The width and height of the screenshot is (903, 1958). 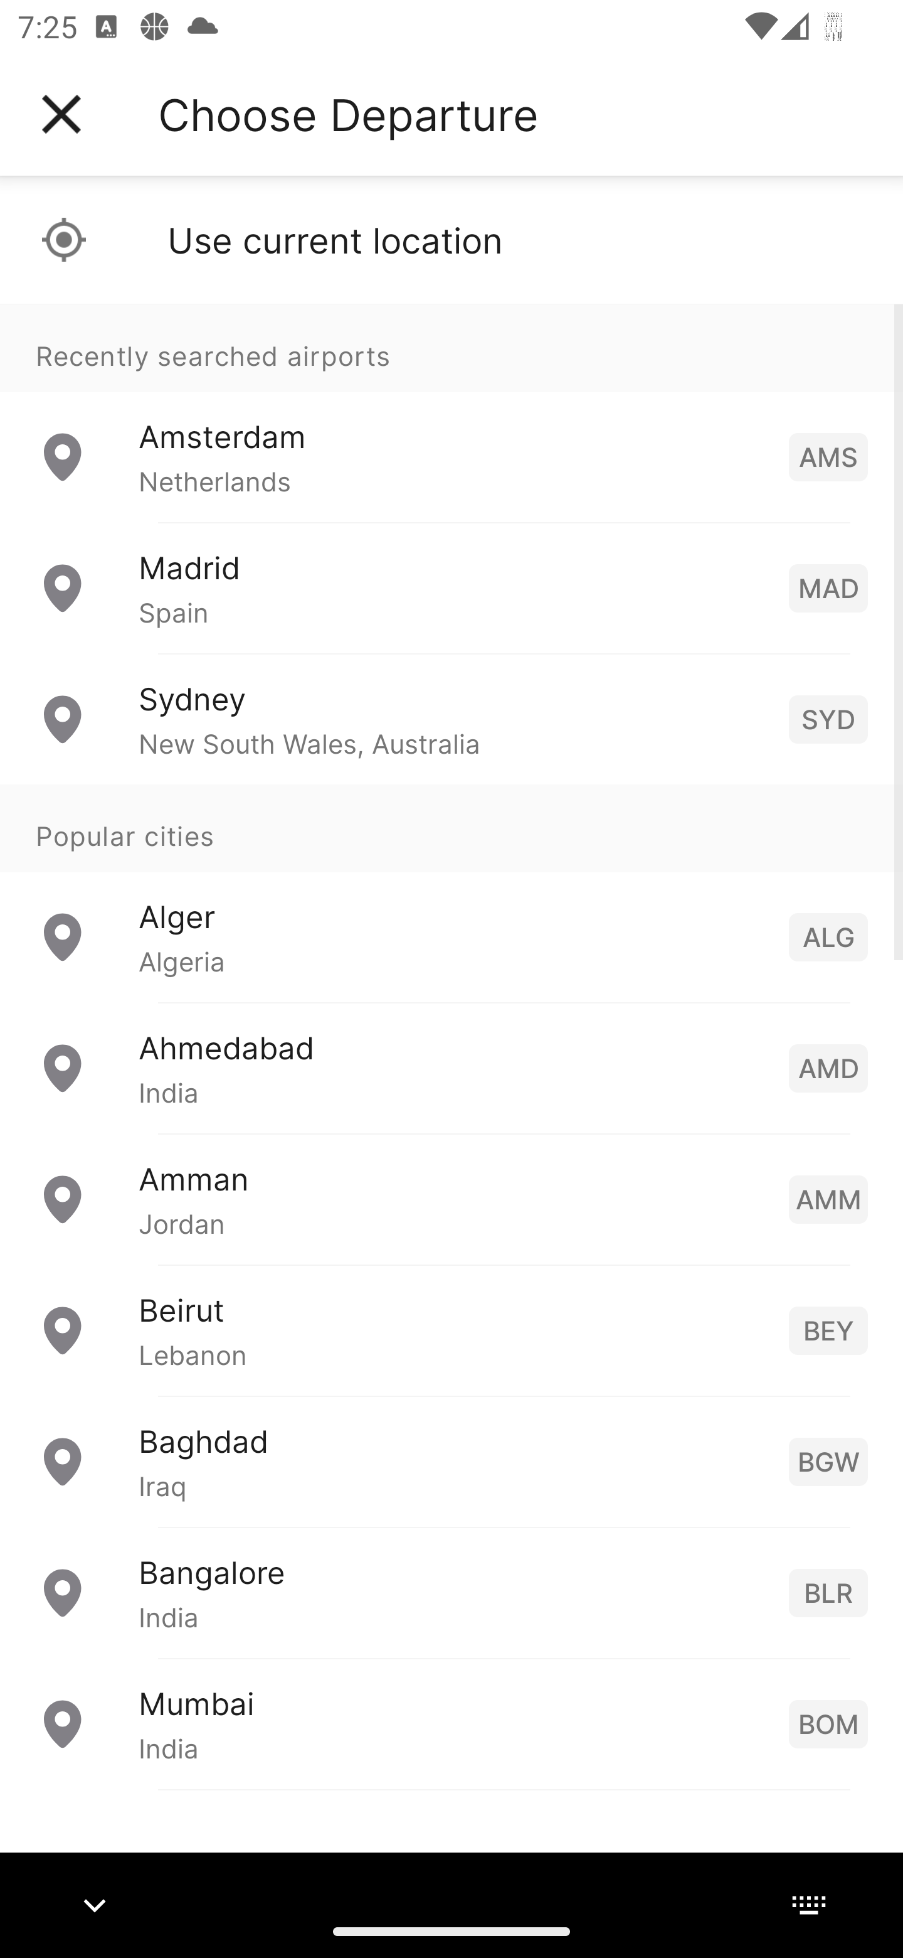 I want to click on Amman Jordan AMM, so click(x=451, y=1199).